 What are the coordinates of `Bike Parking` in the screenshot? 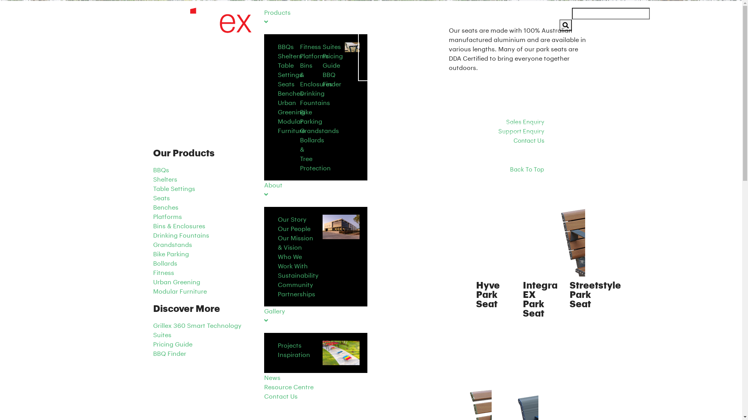 It's located at (171, 254).